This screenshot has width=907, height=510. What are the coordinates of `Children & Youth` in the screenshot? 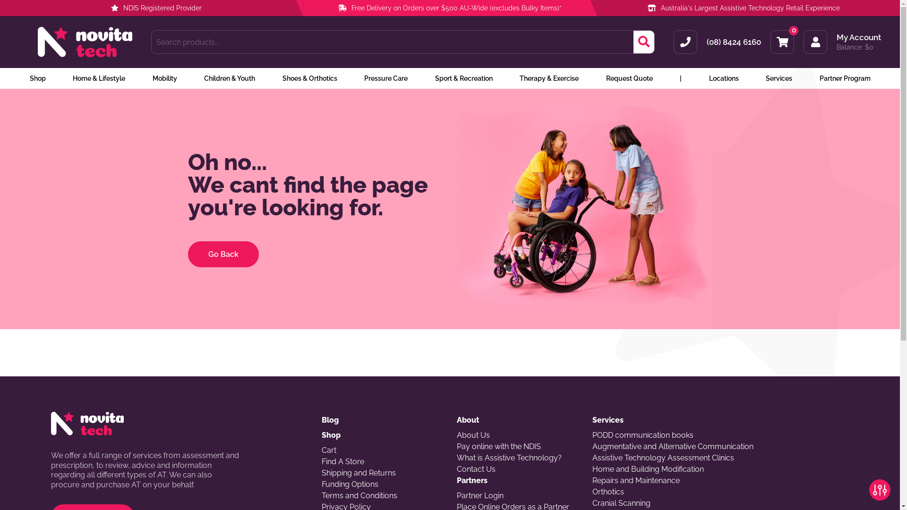 It's located at (230, 78).